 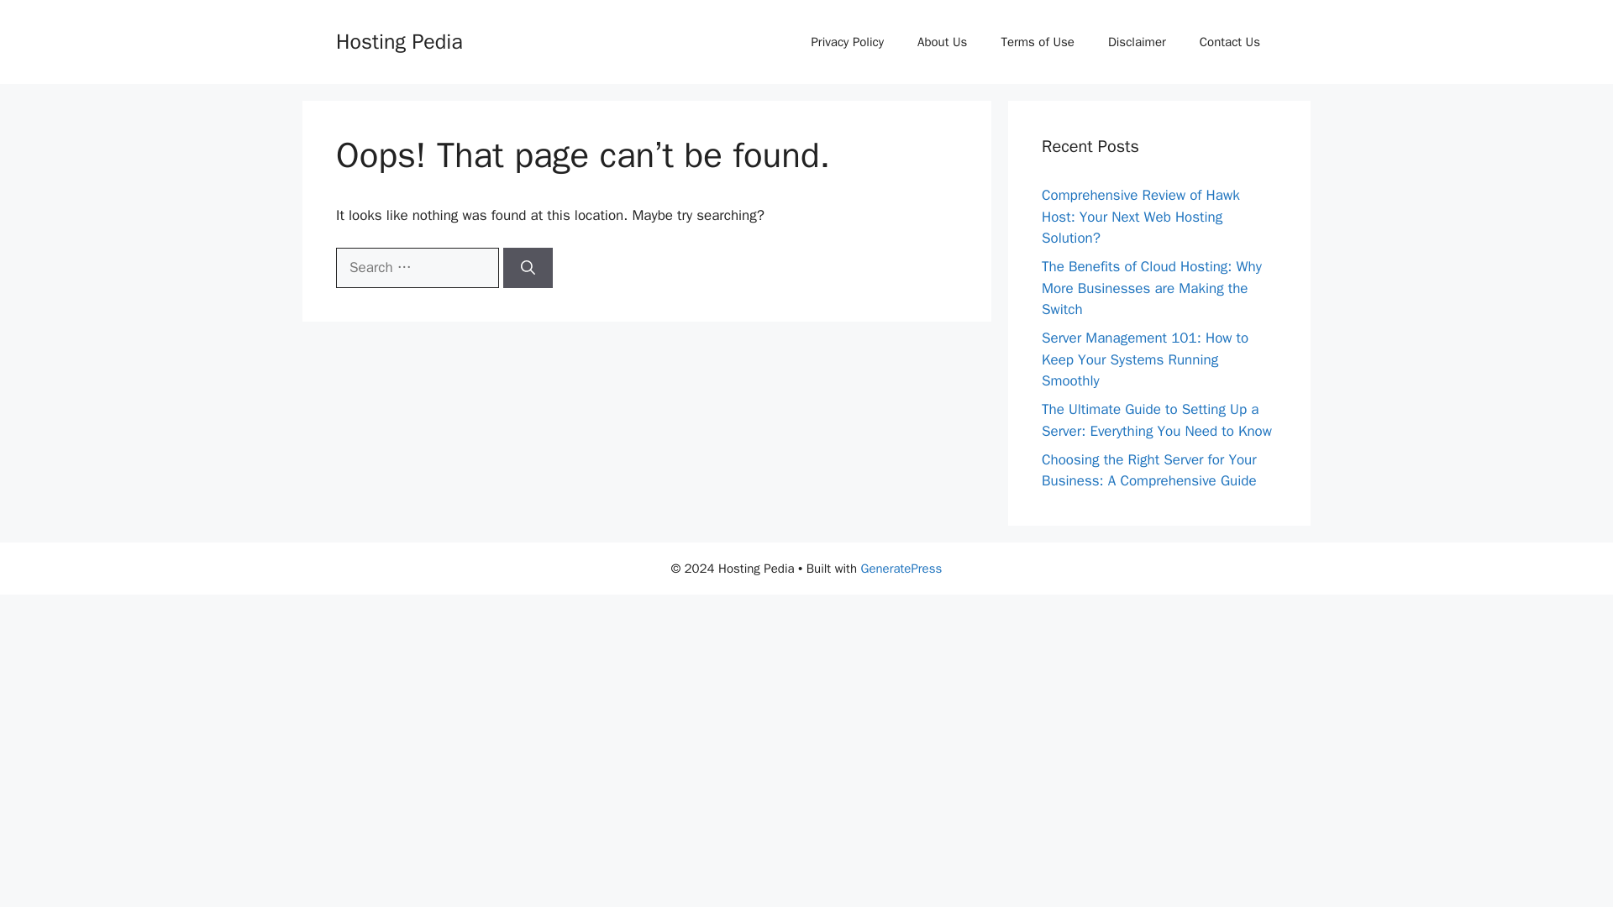 I want to click on About Us, so click(x=942, y=42).